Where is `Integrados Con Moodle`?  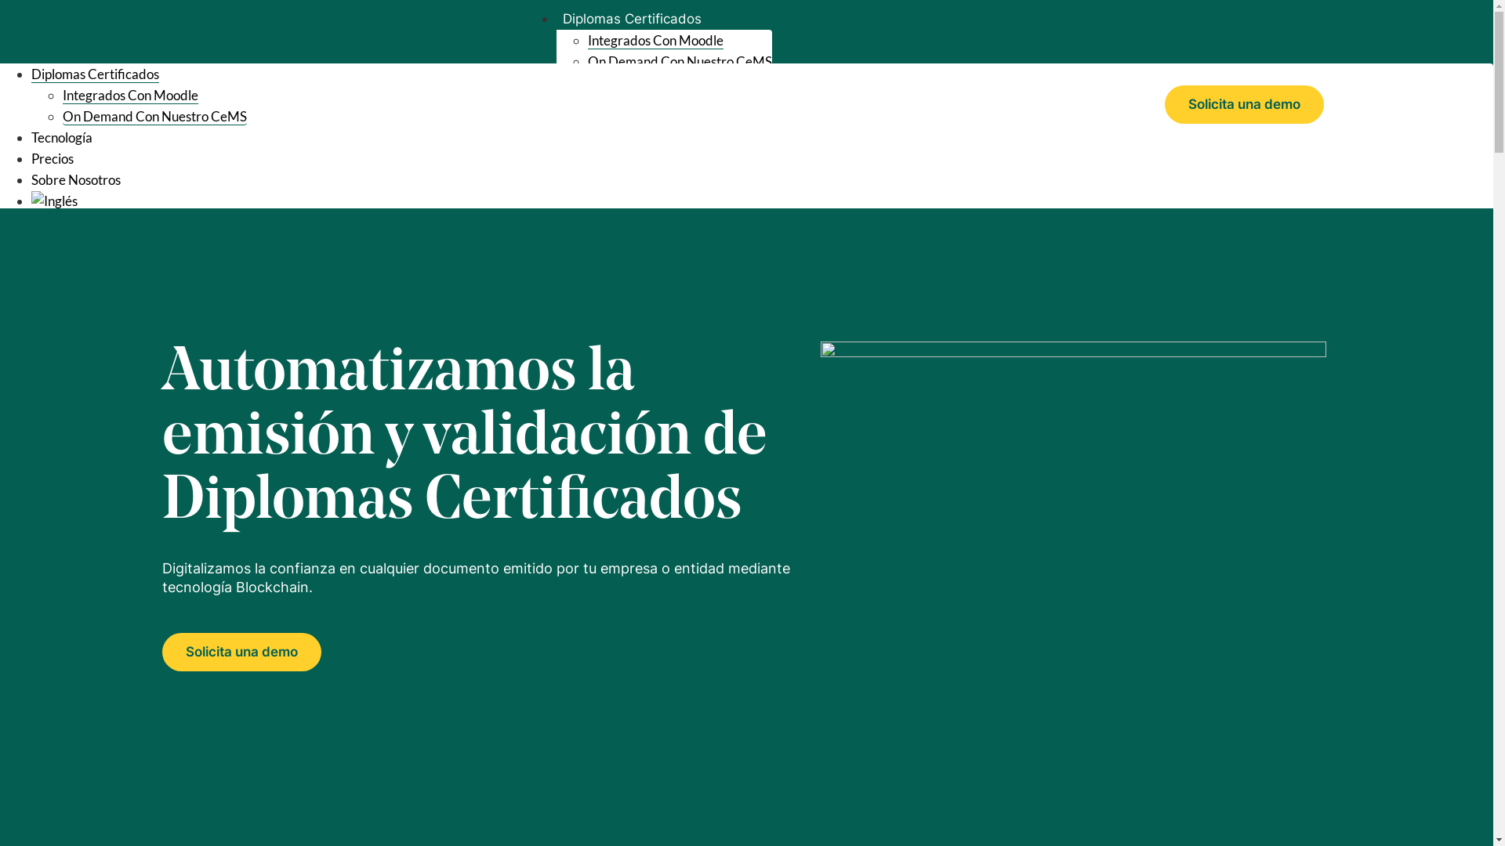
Integrados Con Moodle is located at coordinates (655, 40).